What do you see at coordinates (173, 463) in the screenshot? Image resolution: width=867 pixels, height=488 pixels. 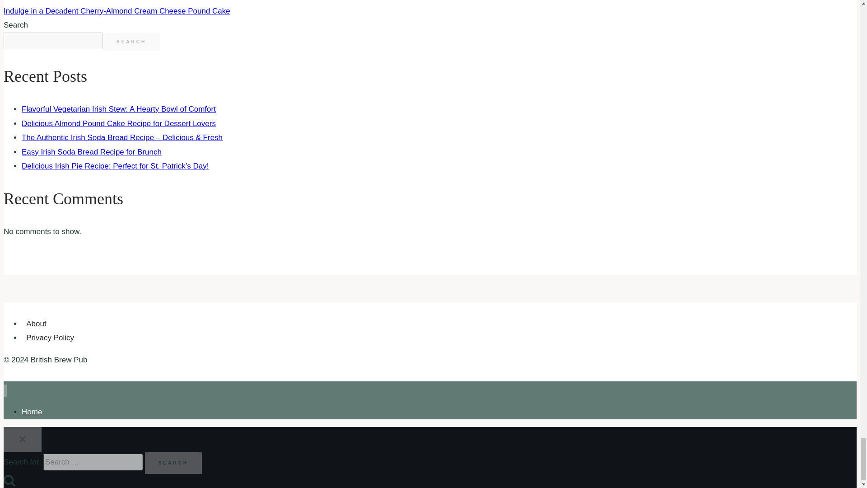 I see `Search` at bounding box center [173, 463].